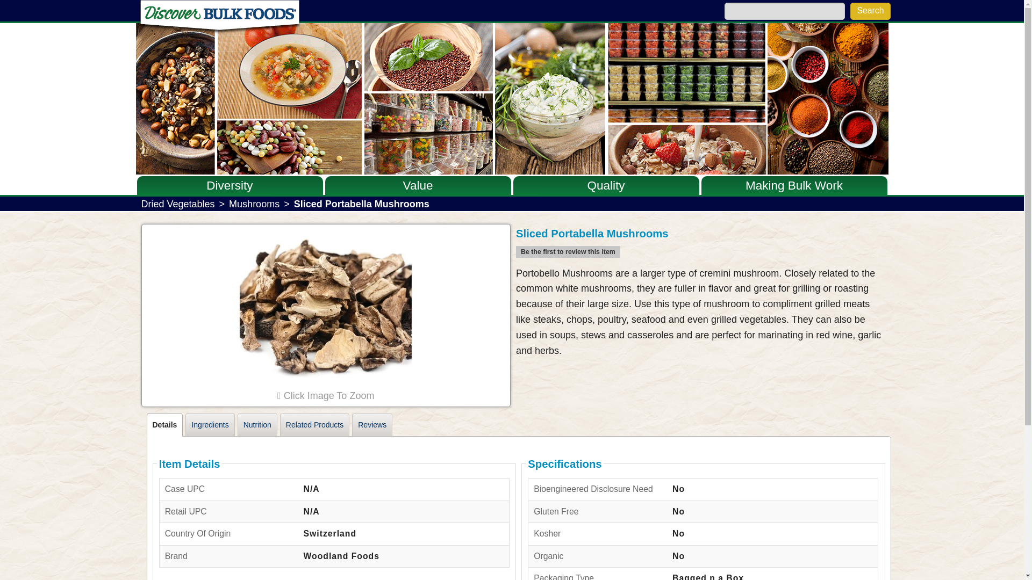 The image size is (1032, 580). Describe the element at coordinates (794, 185) in the screenshot. I see `Making Bulk Work` at that location.